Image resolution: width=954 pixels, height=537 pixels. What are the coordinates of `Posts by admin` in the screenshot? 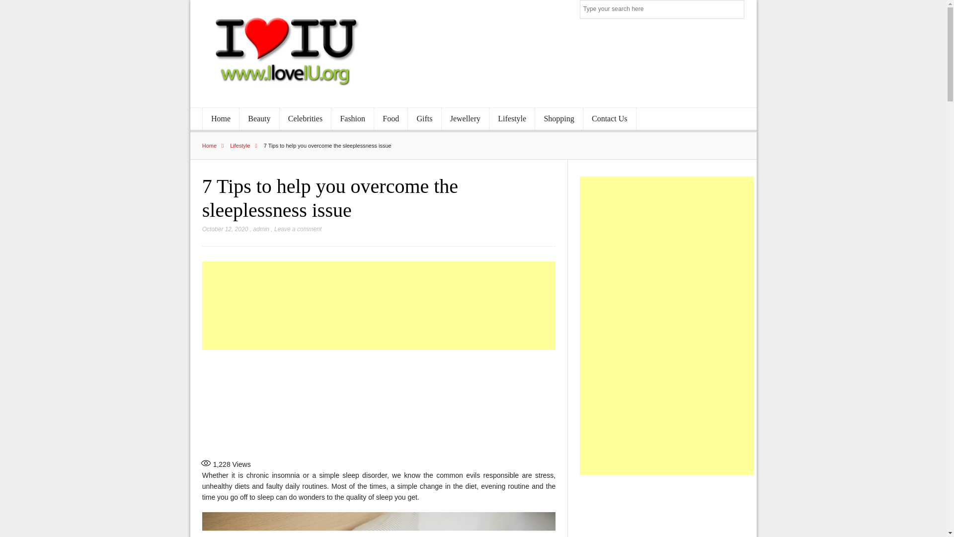 It's located at (260, 229).